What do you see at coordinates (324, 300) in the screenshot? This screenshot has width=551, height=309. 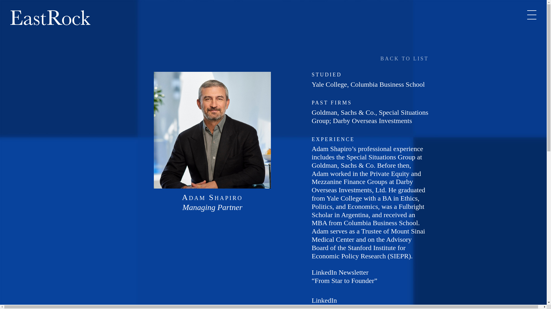 I see `LinkedIn` at bounding box center [324, 300].